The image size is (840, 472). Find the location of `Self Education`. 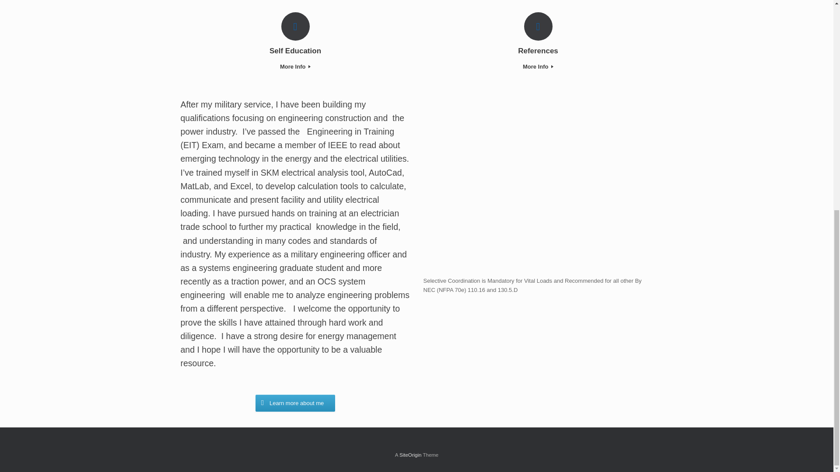

Self Education is located at coordinates (296, 51).